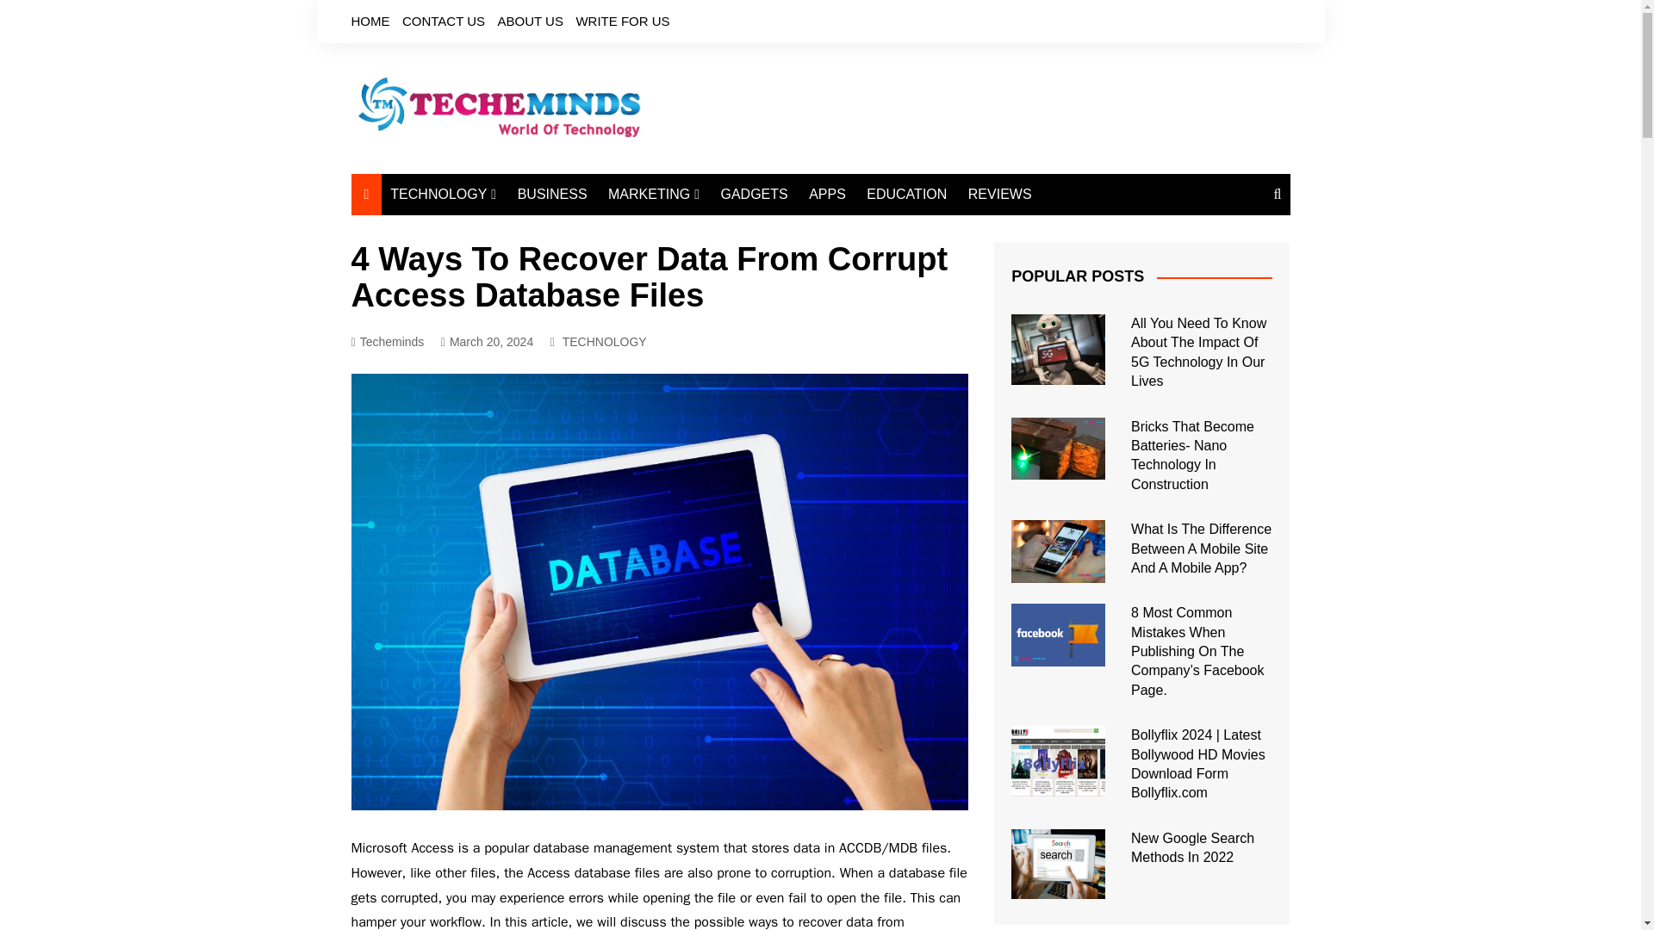 This screenshot has width=1654, height=930. I want to click on CLOUD COMPUTING, so click(476, 272).